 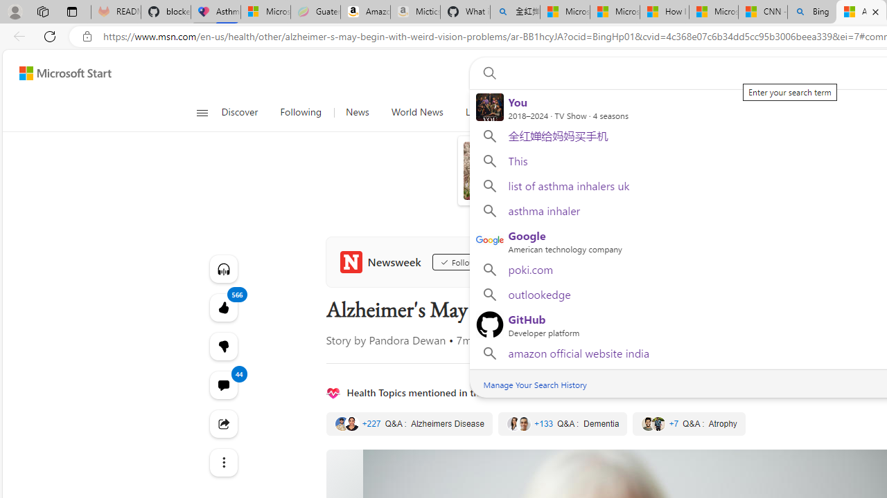 I want to click on CNN - MSN, so click(x=763, y=12).